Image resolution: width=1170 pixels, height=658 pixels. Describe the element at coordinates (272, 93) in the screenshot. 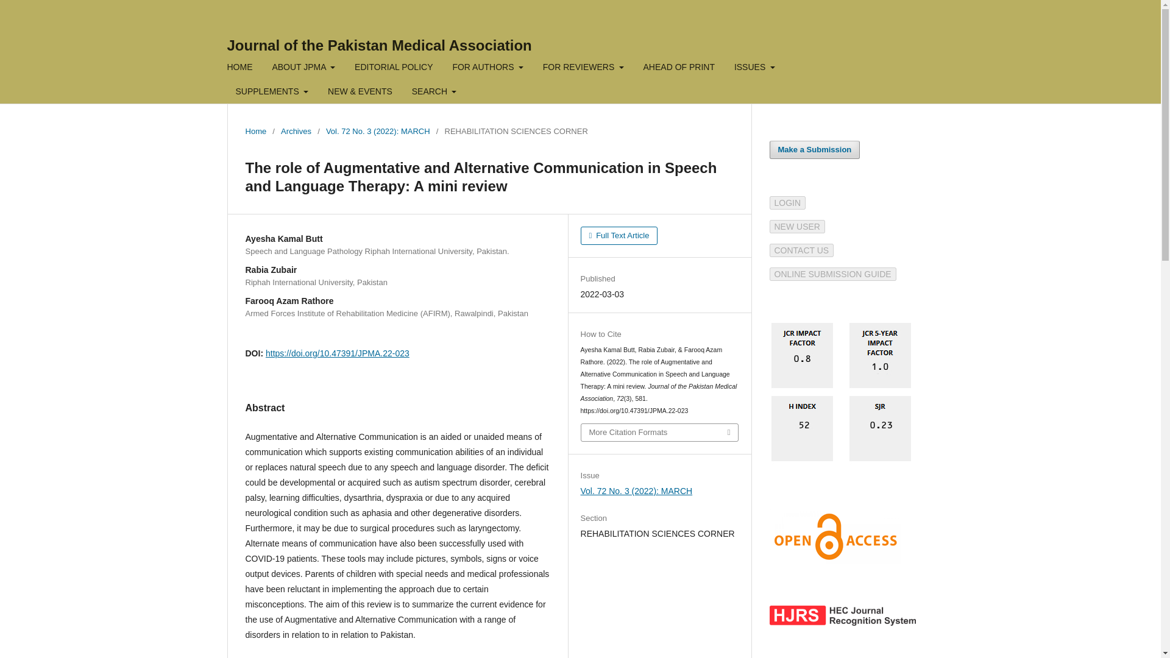

I see `SUPPLEMENTS` at that location.